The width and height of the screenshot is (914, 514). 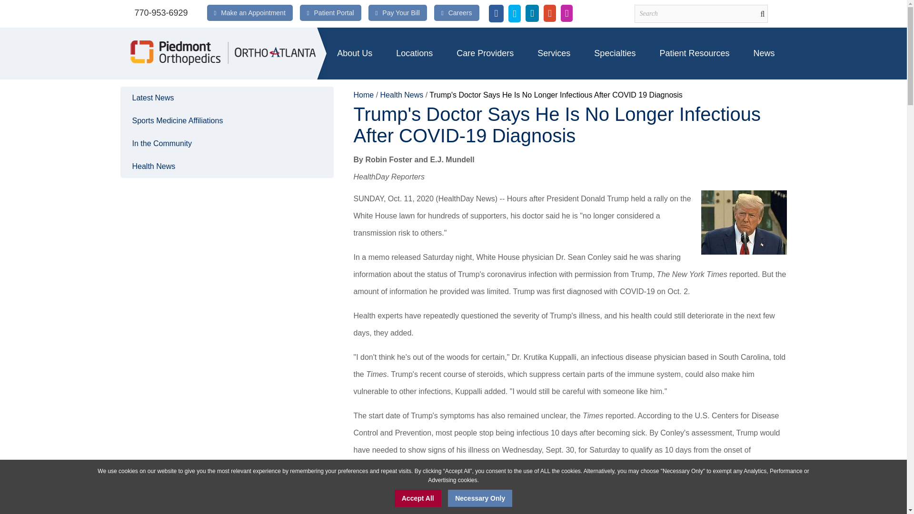 I want to click on Careers, so click(x=460, y=12).